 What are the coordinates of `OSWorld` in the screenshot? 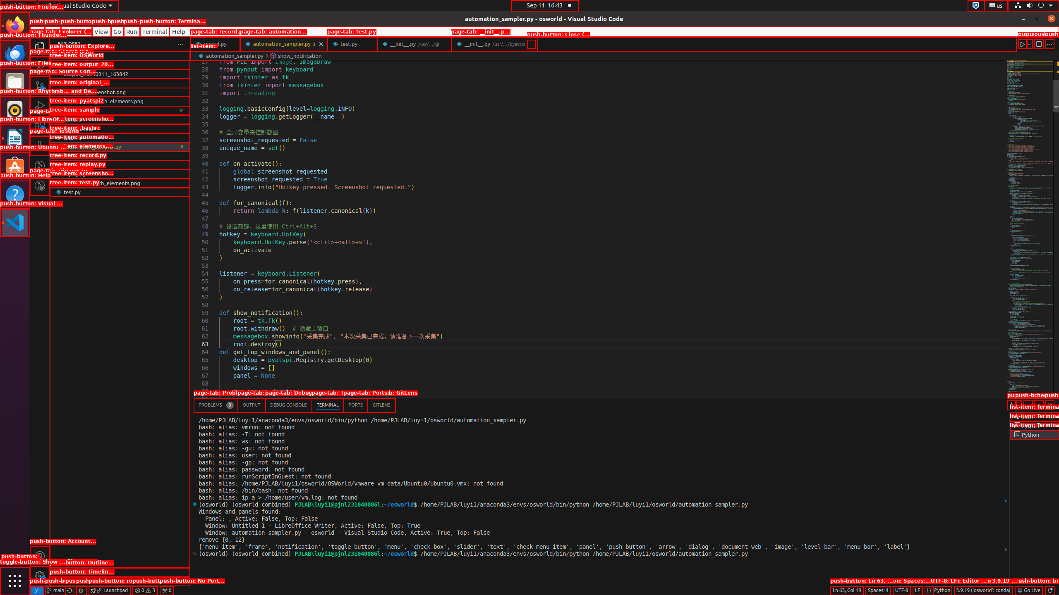 It's located at (120, 65).